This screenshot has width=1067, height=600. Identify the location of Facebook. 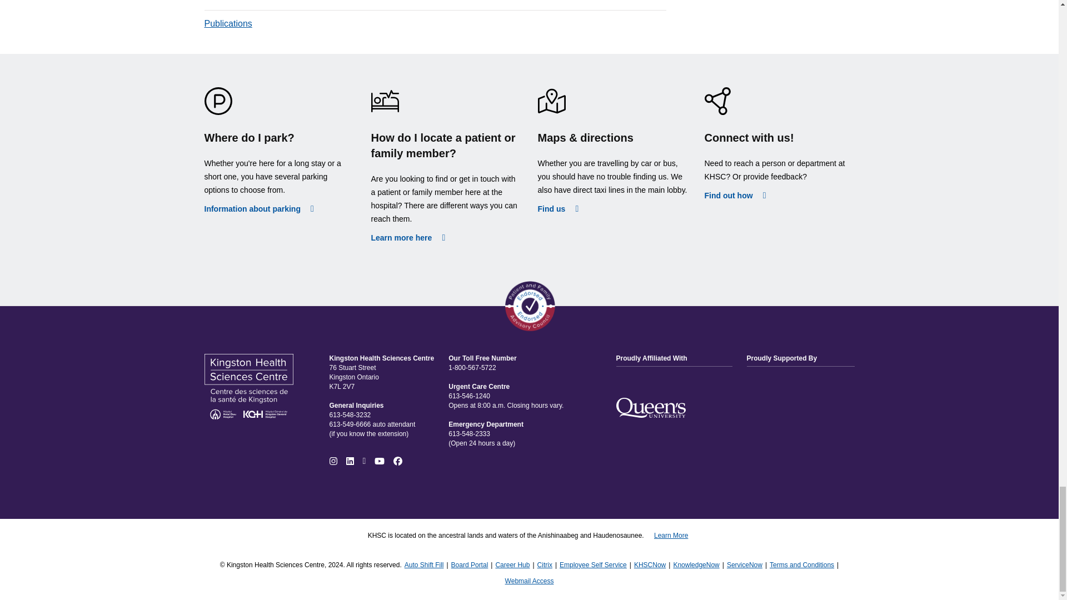
(398, 461).